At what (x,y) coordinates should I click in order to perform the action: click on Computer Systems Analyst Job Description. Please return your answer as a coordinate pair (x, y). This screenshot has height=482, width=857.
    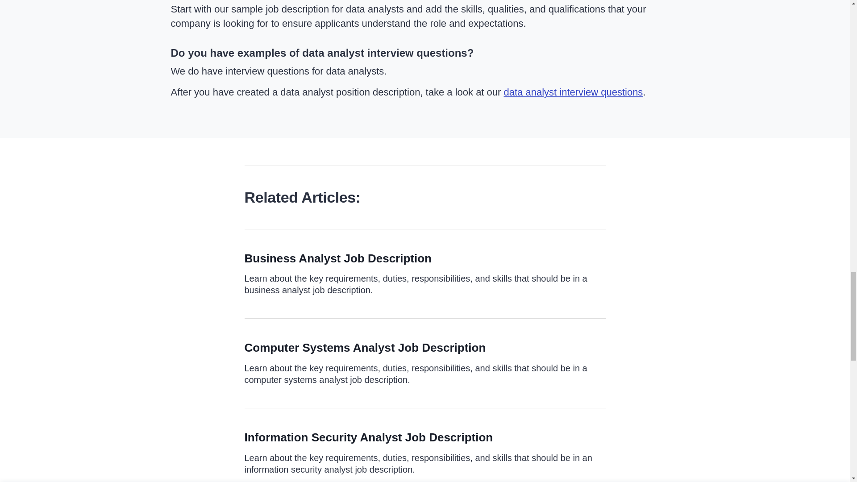
    Looking at the image, I should click on (365, 347).